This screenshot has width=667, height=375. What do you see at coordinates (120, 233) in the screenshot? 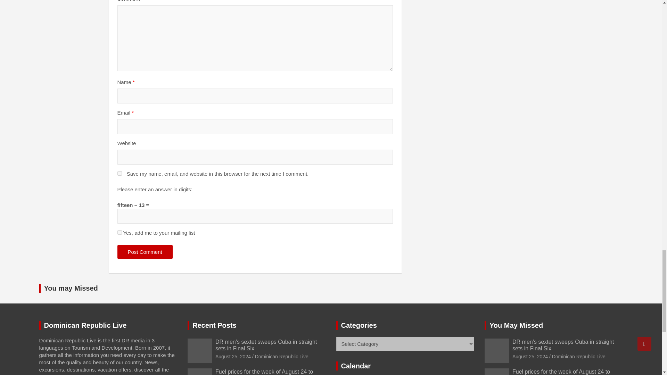
I see `1` at bounding box center [120, 233].